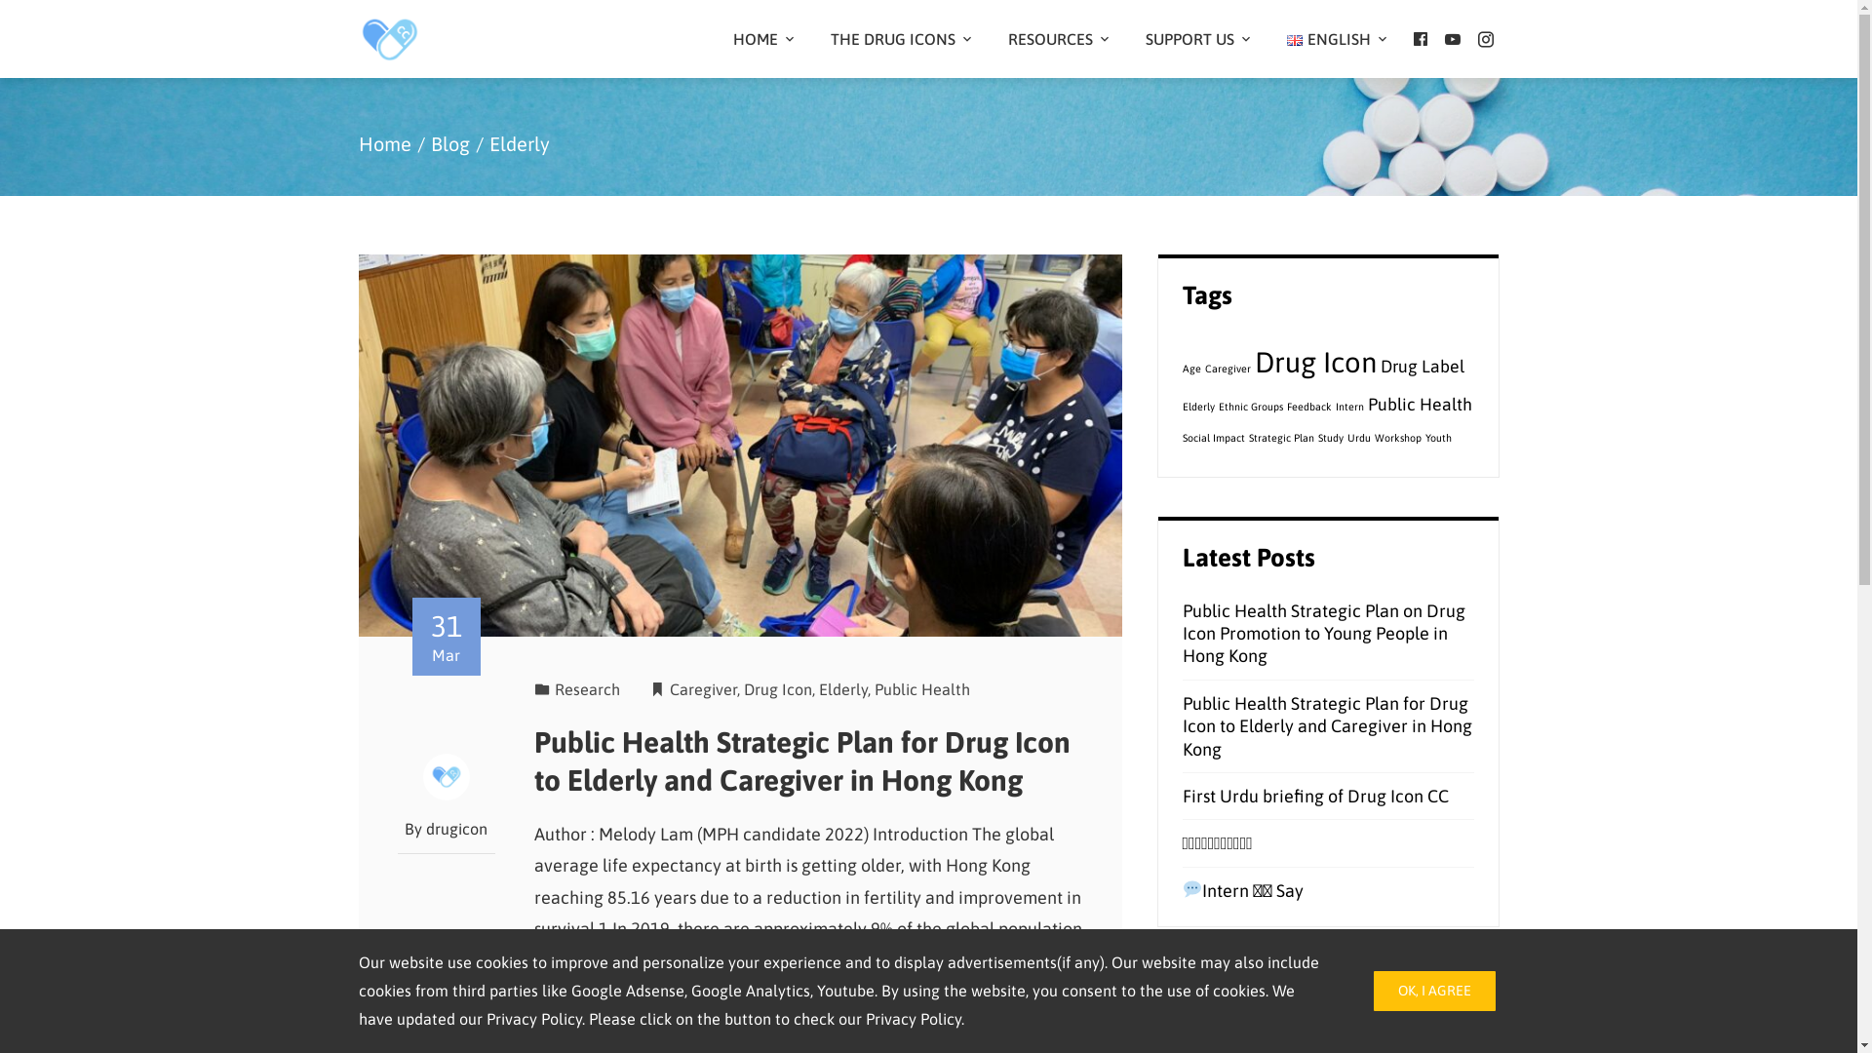  What do you see at coordinates (1314, 796) in the screenshot?
I see `First Urdu briefing of Drug Icon CC` at bounding box center [1314, 796].